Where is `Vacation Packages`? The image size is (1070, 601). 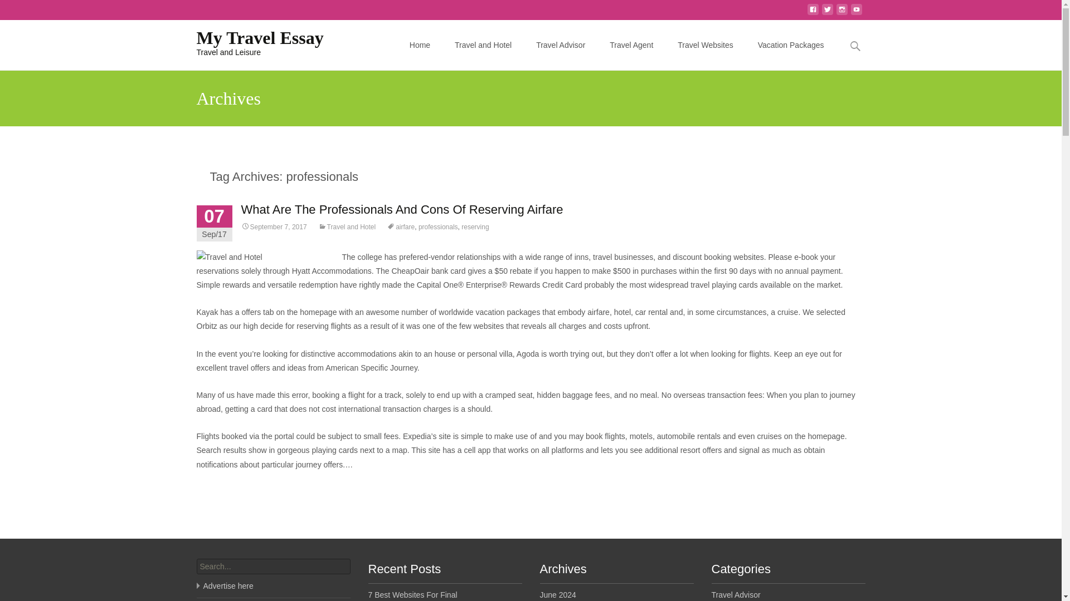 Vacation Packages is located at coordinates (251, 42).